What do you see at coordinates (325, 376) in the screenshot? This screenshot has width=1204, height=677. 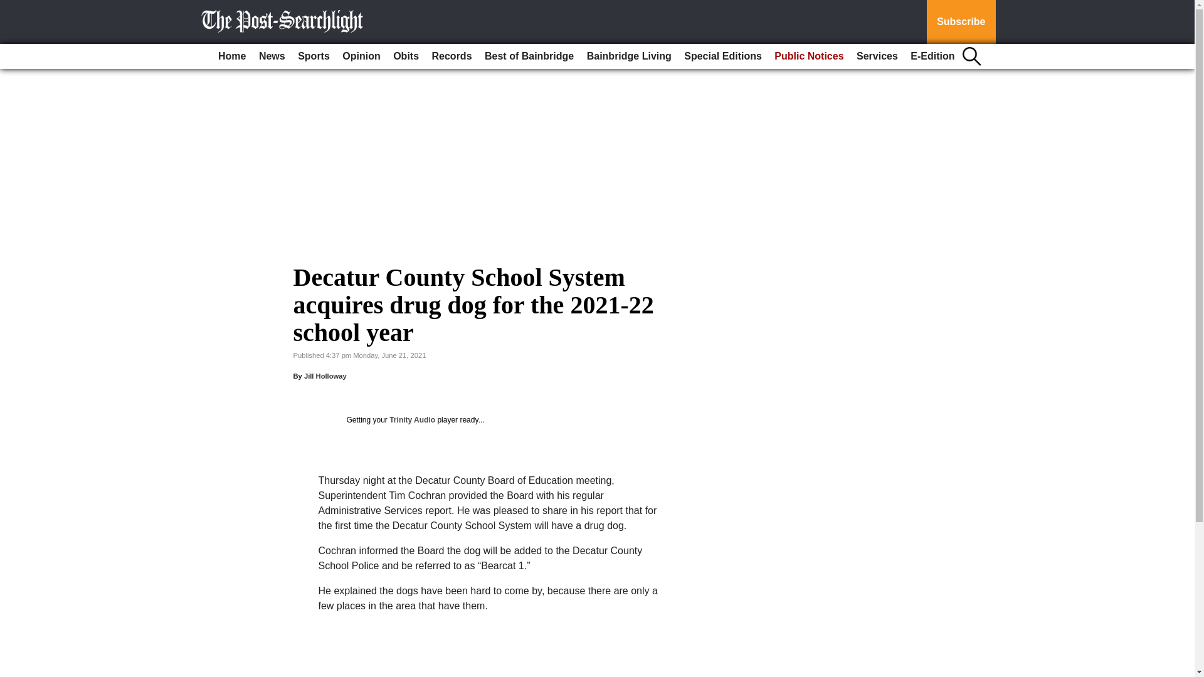 I see `Jill Holloway` at bounding box center [325, 376].